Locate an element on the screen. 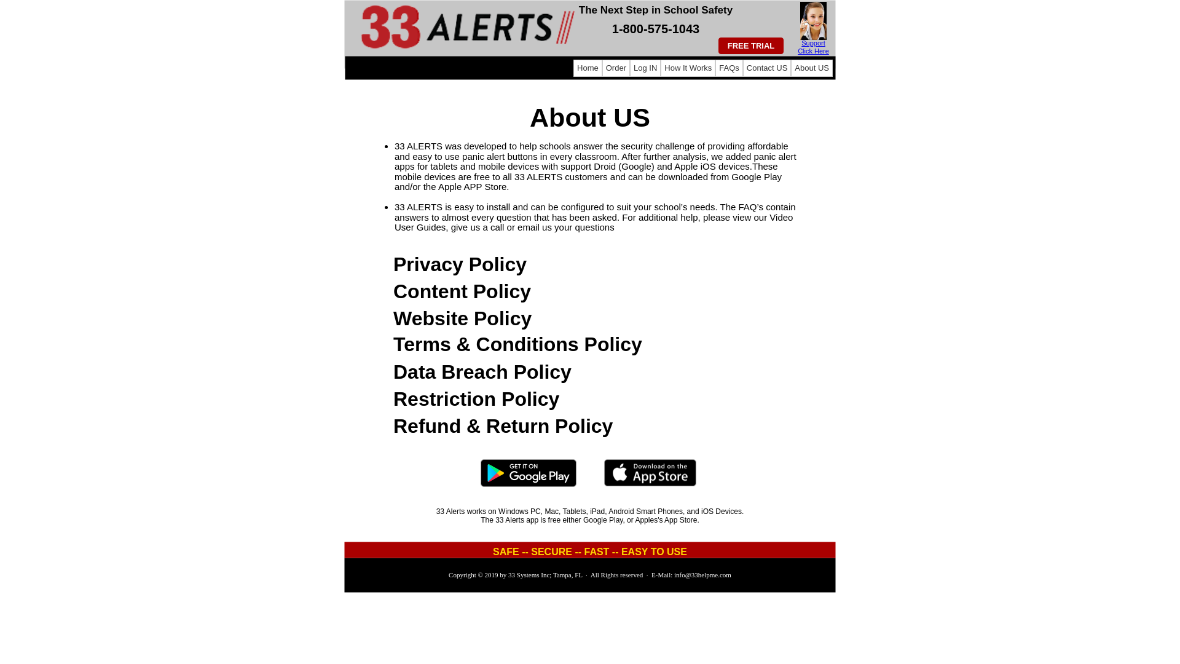  Privacy Policy is located at coordinates (460, 264).